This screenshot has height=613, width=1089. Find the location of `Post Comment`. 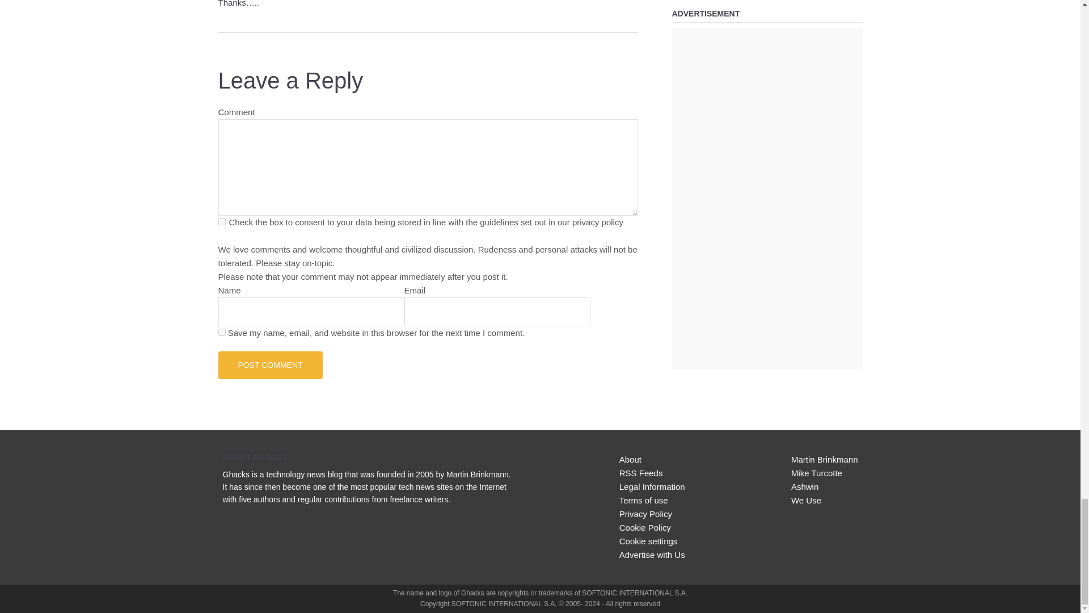

Post Comment is located at coordinates (270, 364).